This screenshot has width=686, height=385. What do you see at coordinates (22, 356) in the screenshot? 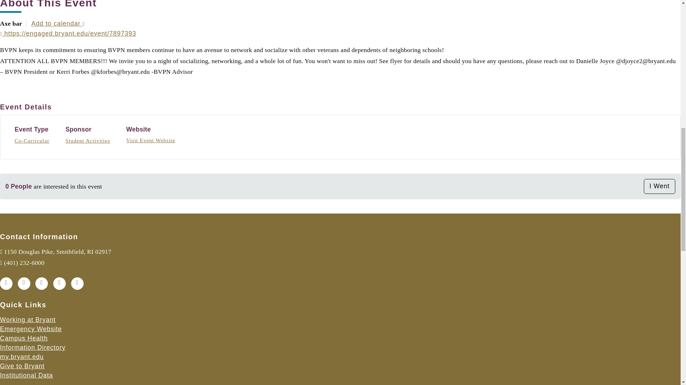
I see `my.bryant.edu` at bounding box center [22, 356].